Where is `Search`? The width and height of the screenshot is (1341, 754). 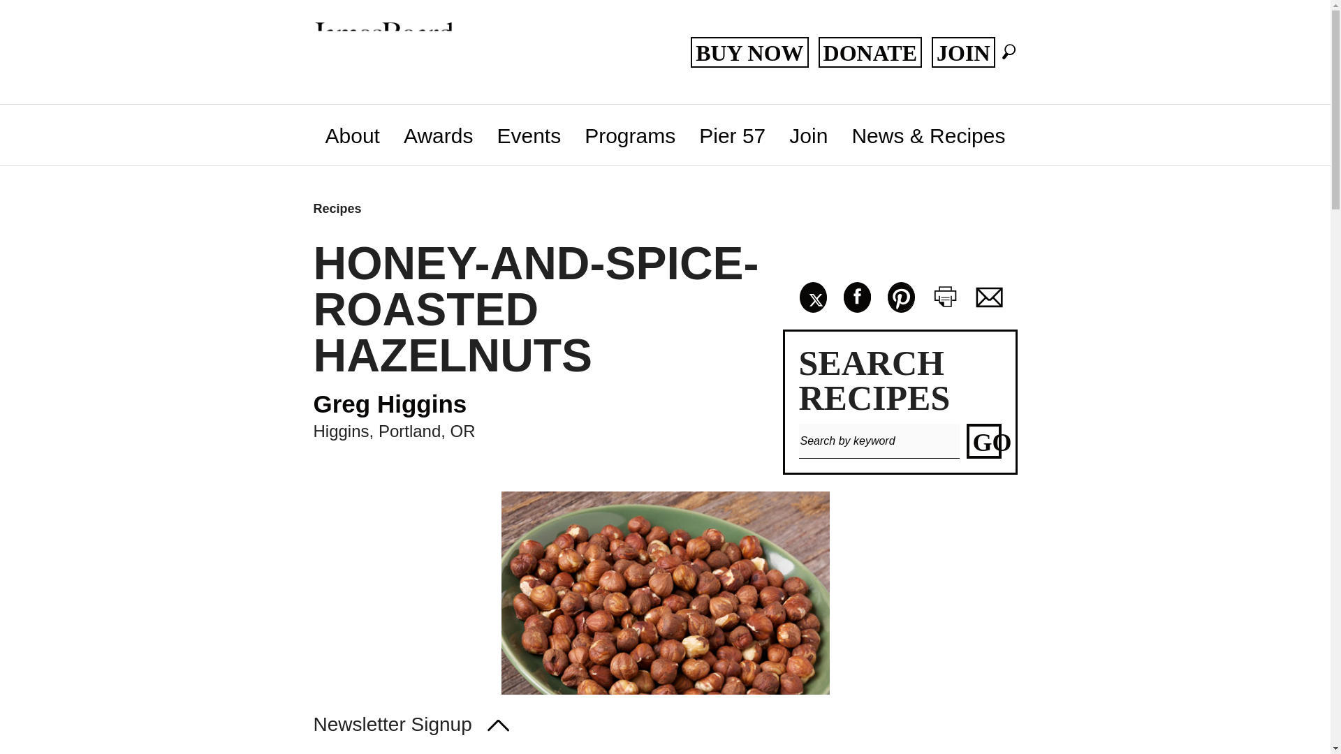
Search is located at coordinates (1009, 52).